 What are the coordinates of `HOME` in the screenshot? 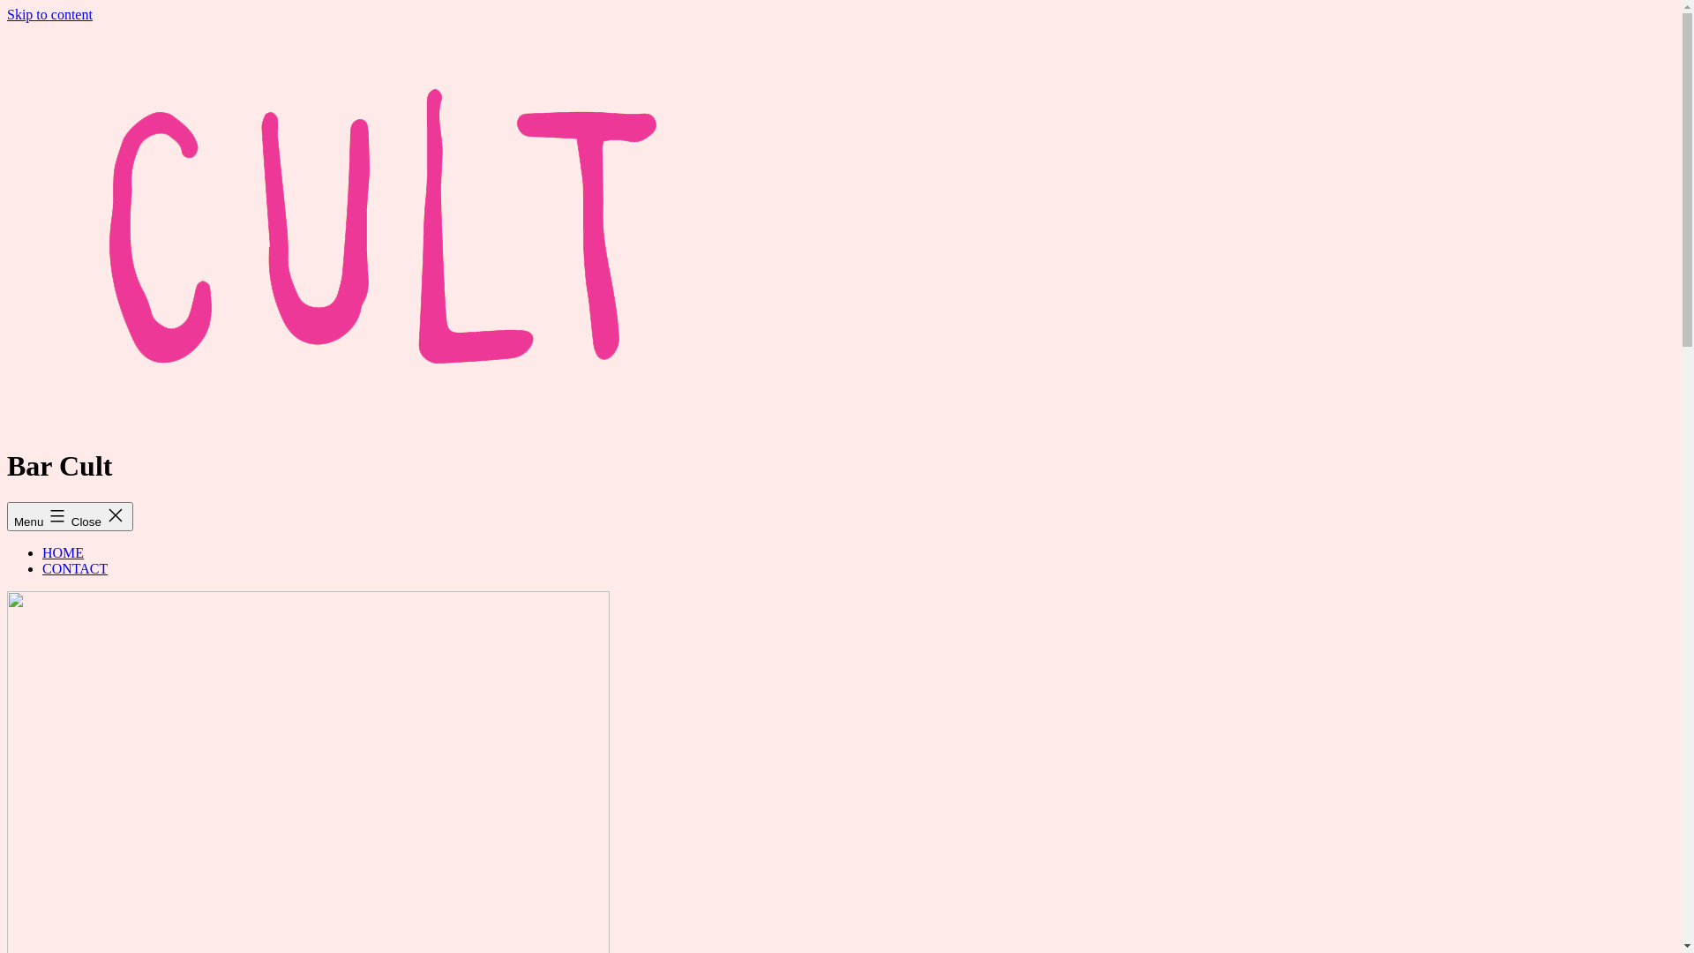 It's located at (64, 552).